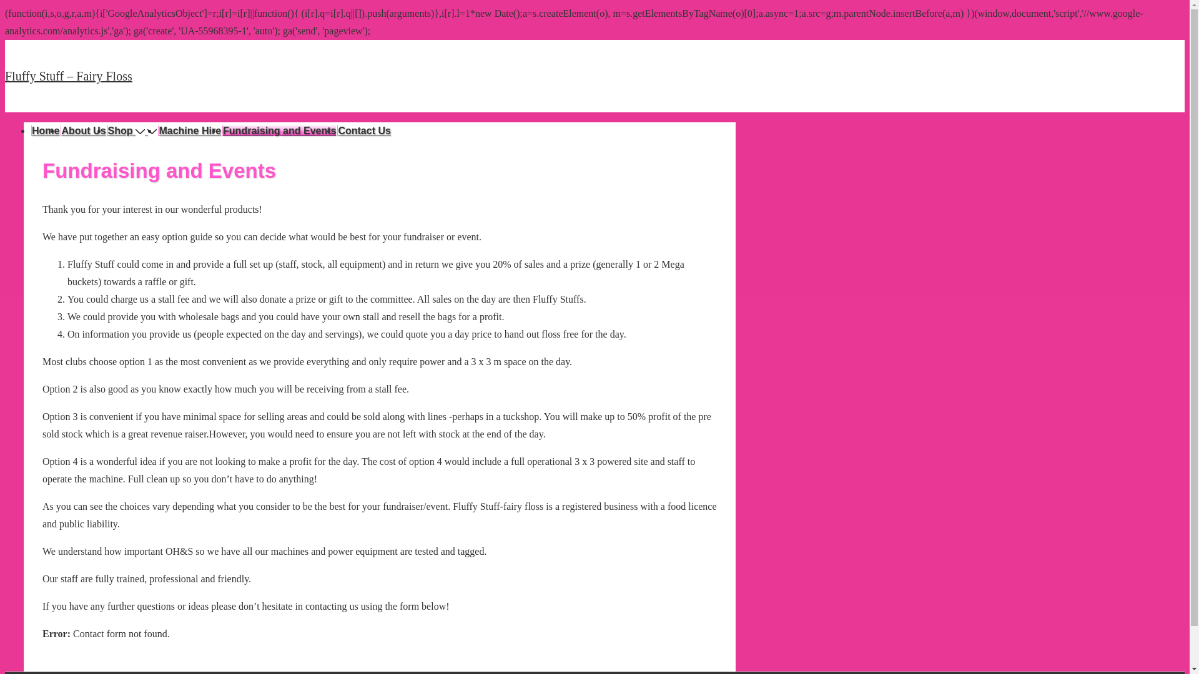  I want to click on Home, so click(45, 131).